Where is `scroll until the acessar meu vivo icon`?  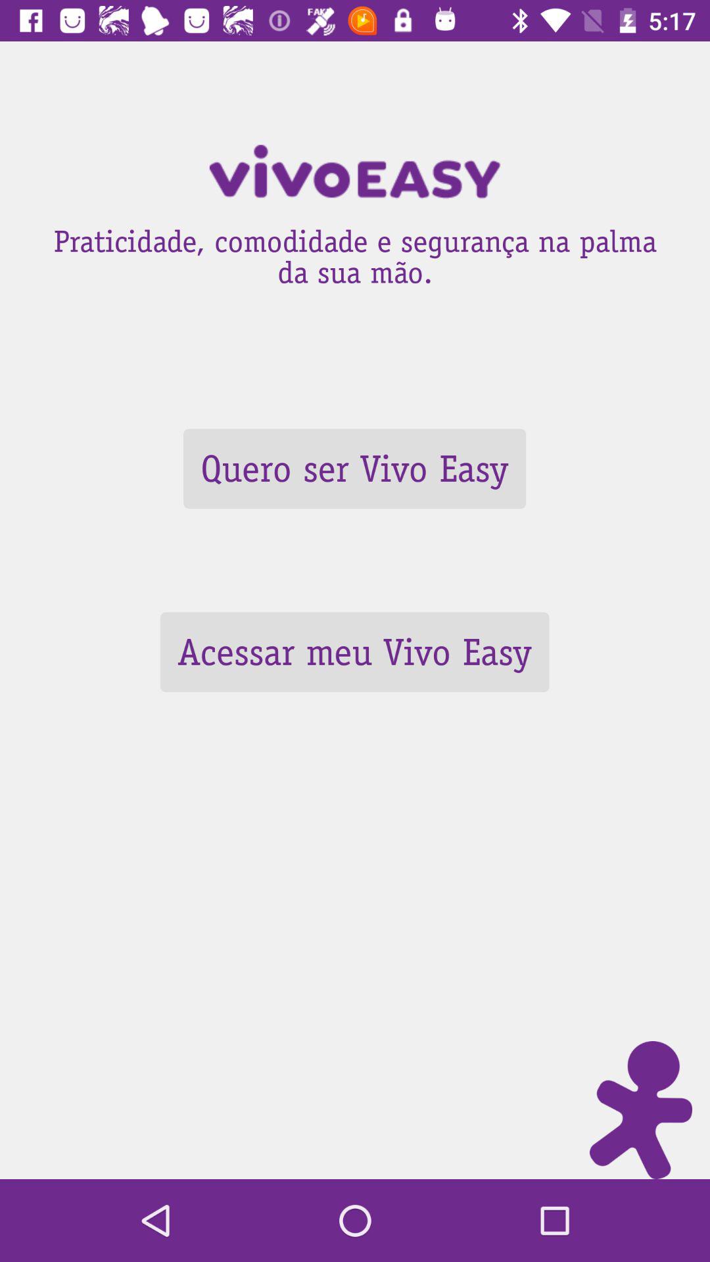
scroll until the acessar meu vivo icon is located at coordinates (354, 652).